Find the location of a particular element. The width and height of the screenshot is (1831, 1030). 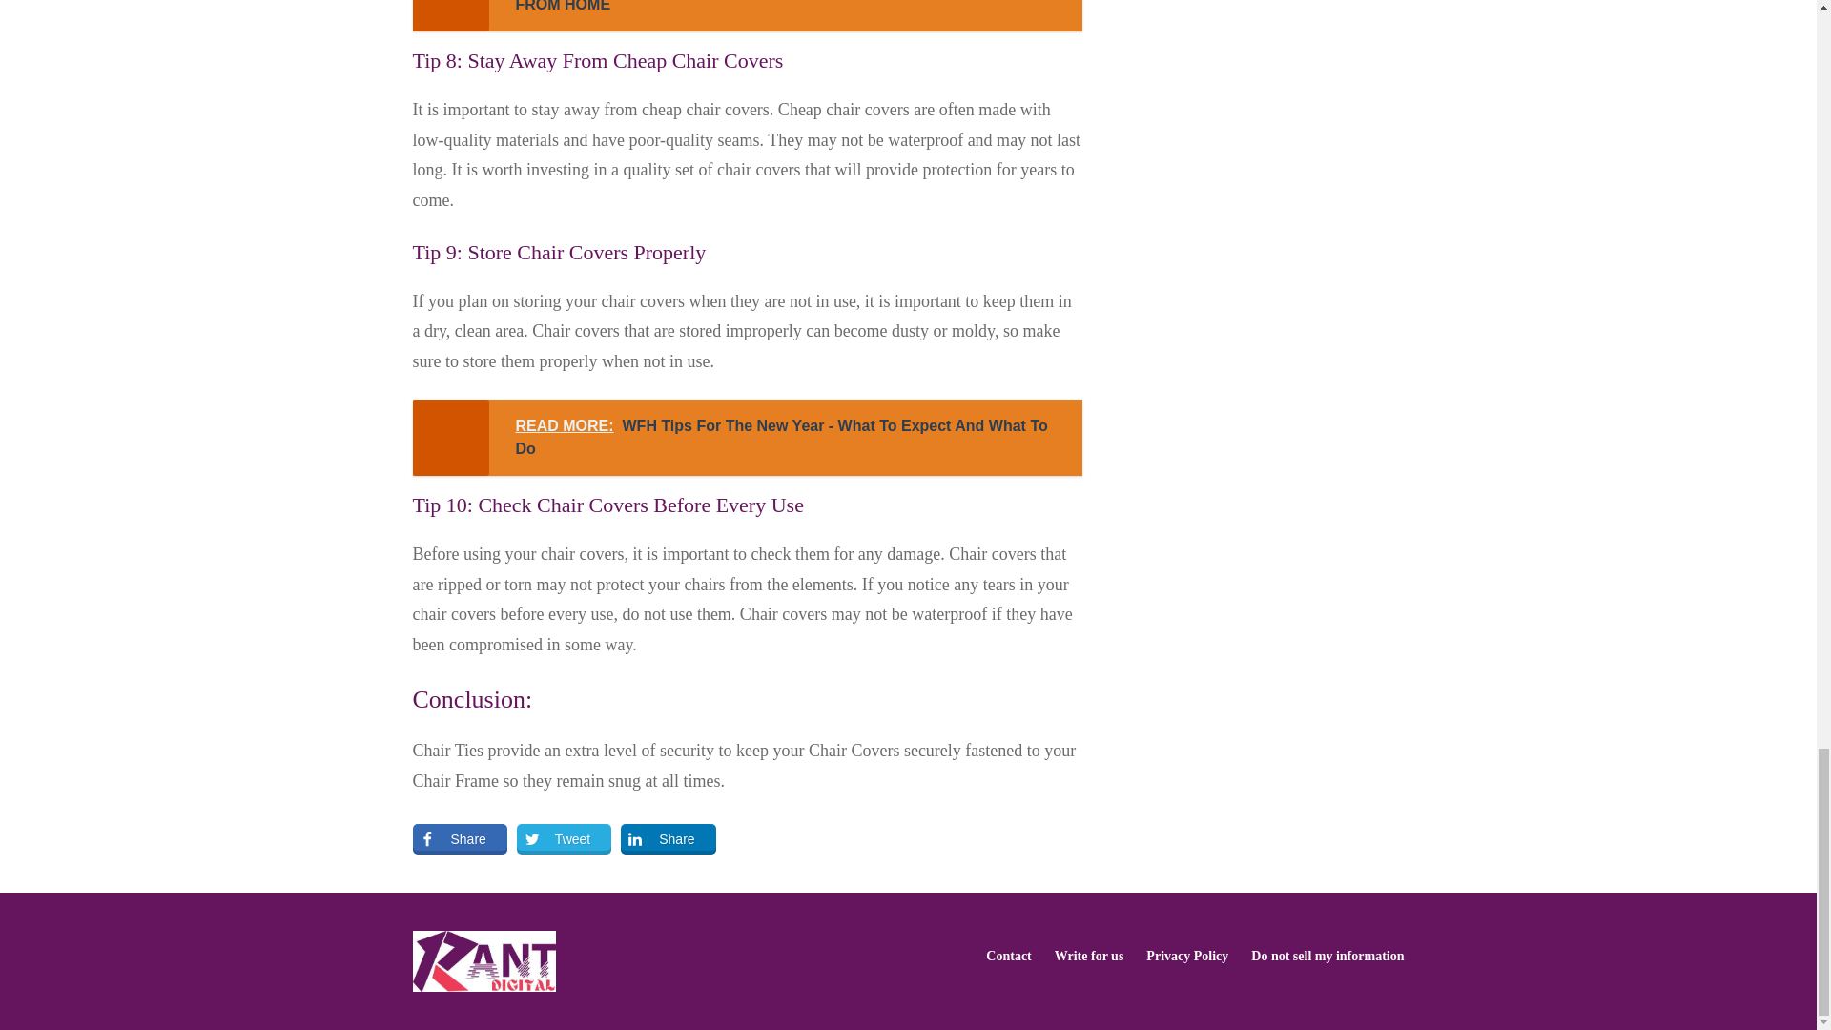

Share is located at coordinates (668, 839).